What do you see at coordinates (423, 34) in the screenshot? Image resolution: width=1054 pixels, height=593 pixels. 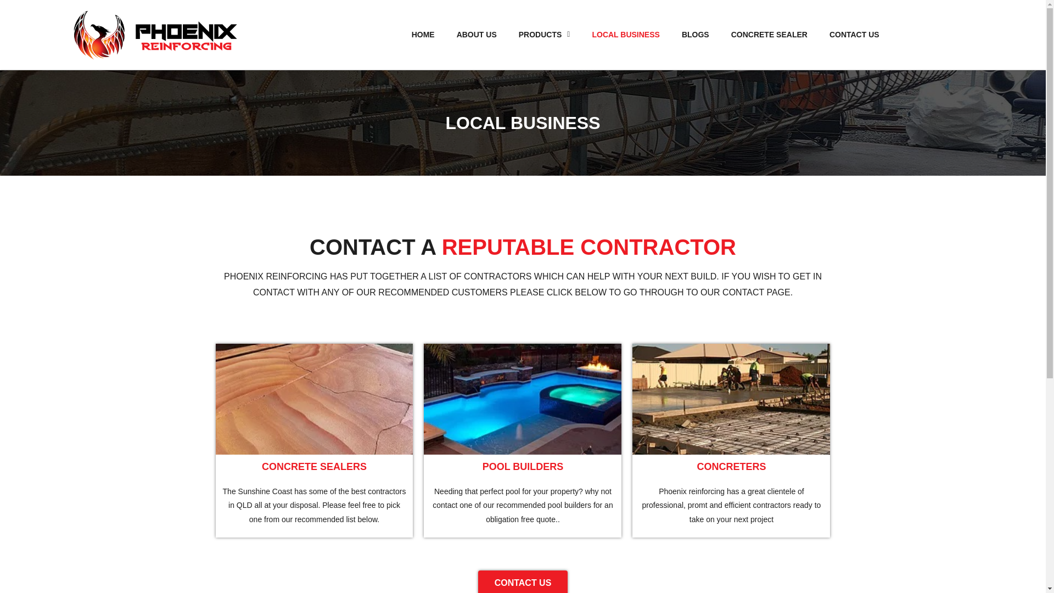 I see `HOME` at bounding box center [423, 34].